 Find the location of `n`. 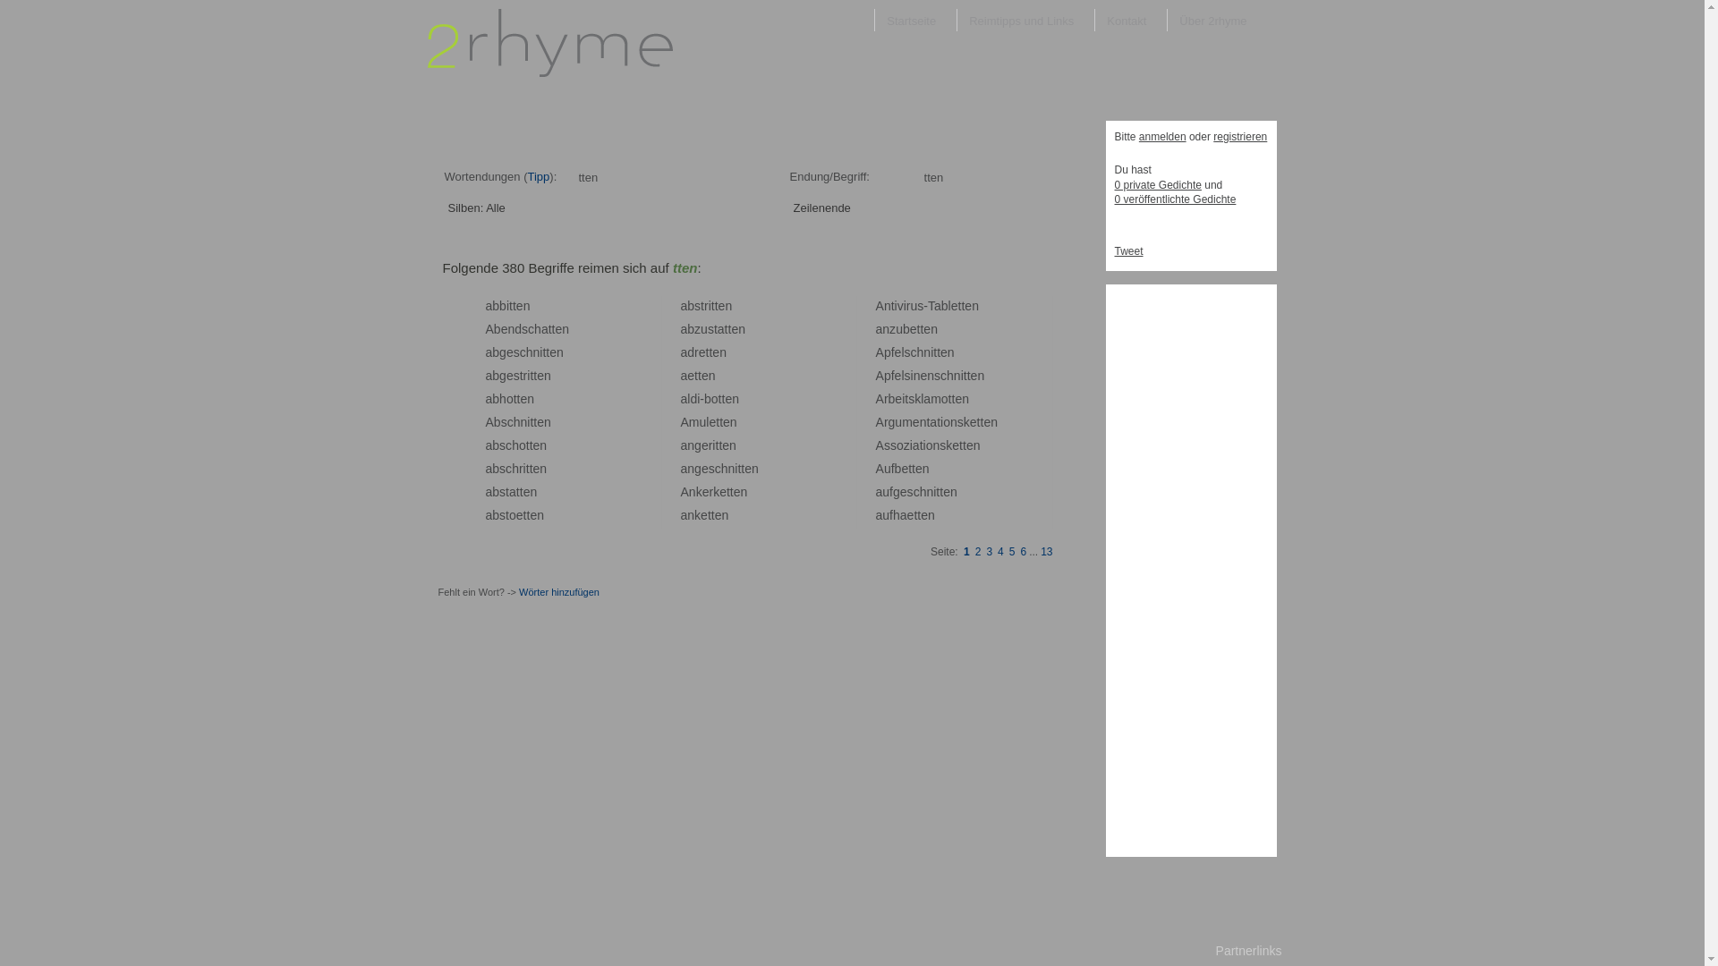

n is located at coordinates (548, 376).